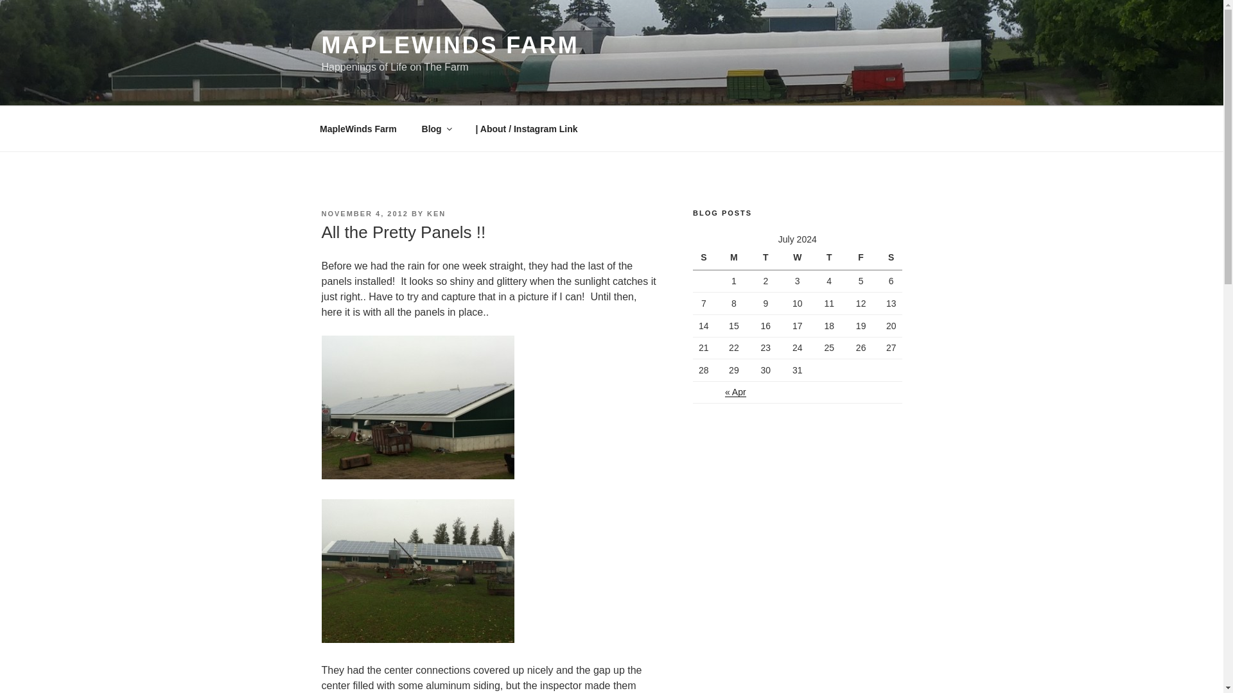 The width and height of the screenshot is (1233, 693). What do you see at coordinates (861, 258) in the screenshot?
I see `Friday` at bounding box center [861, 258].